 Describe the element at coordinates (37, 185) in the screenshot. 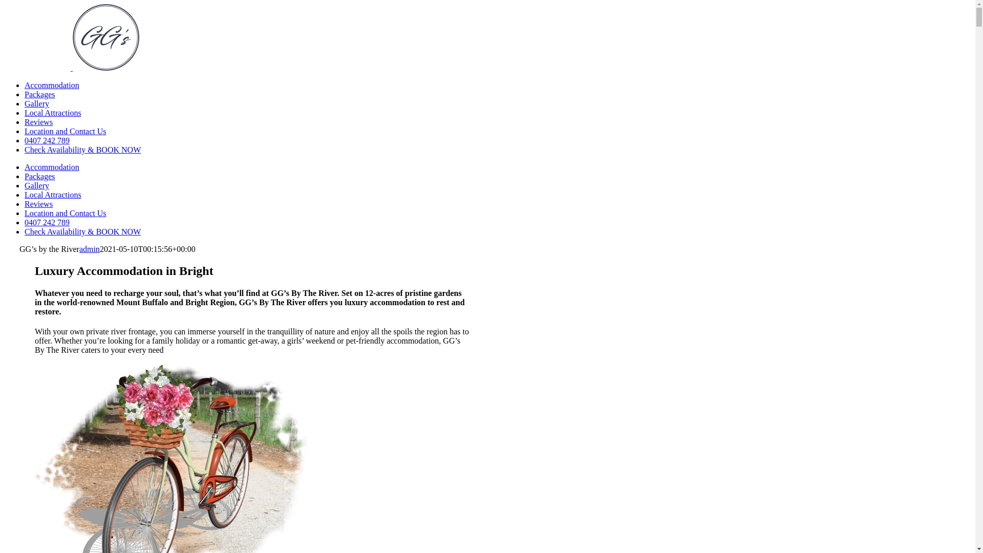

I see `Gallery` at that location.